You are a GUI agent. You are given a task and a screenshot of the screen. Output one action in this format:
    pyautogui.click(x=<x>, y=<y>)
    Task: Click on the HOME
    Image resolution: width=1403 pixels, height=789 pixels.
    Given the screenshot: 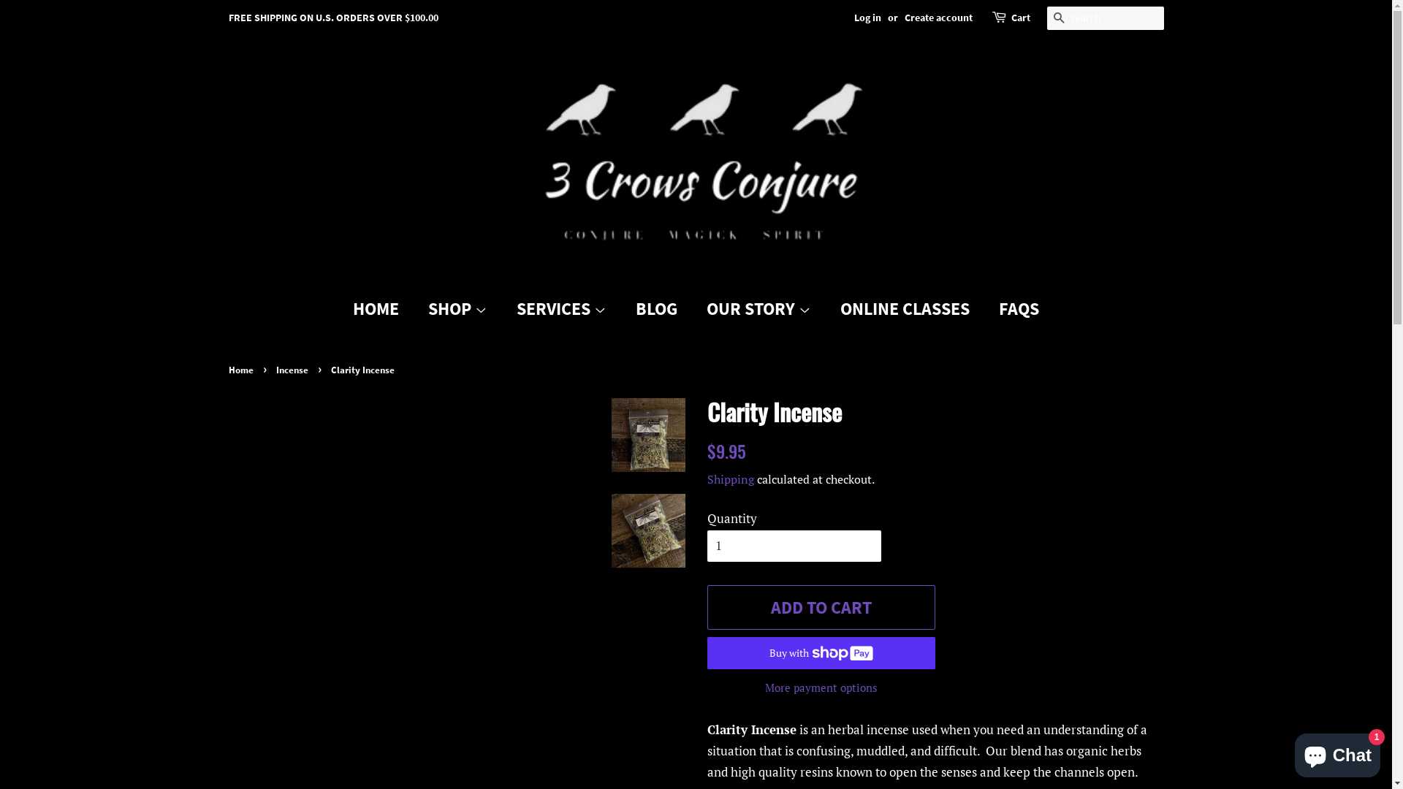 What is the action you would take?
    pyautogui.click(x=383, y=310)
    